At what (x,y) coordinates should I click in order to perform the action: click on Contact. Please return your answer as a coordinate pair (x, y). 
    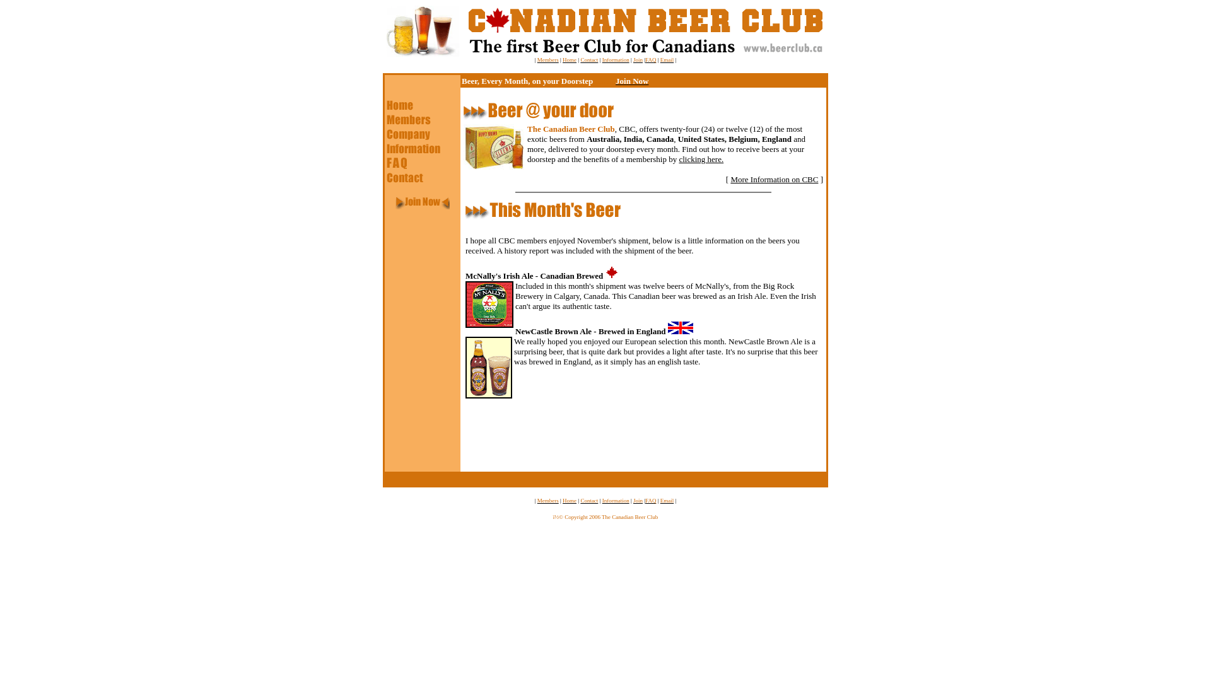
    Looking at the image, I should click on (589, 501).